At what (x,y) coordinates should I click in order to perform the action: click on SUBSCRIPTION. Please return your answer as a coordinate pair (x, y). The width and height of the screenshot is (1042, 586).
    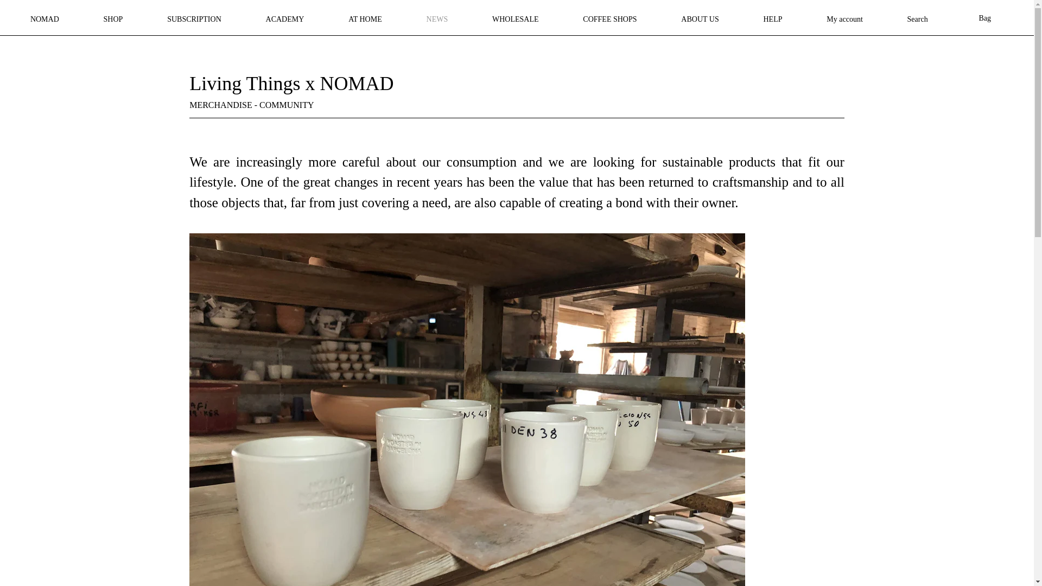
    Looking at the image, I should click on (194, 18).